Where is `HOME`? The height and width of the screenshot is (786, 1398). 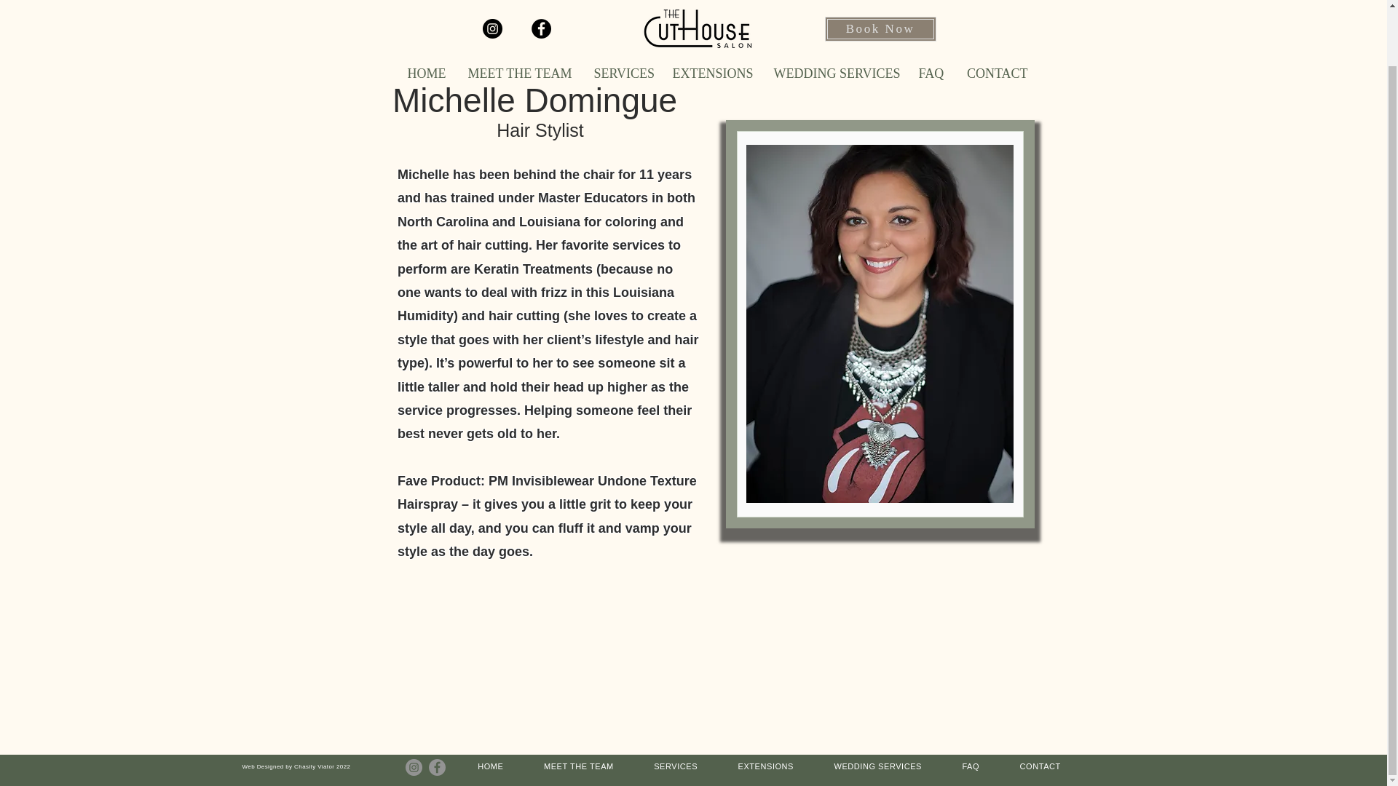
HOME is located at coordinates (489, 766).